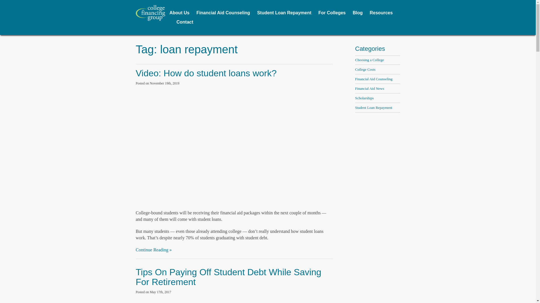 This screenshot has width=540, height=303. Describe the element at coordinates (179, 13) in the screenshot. I see `About Us` at that location.